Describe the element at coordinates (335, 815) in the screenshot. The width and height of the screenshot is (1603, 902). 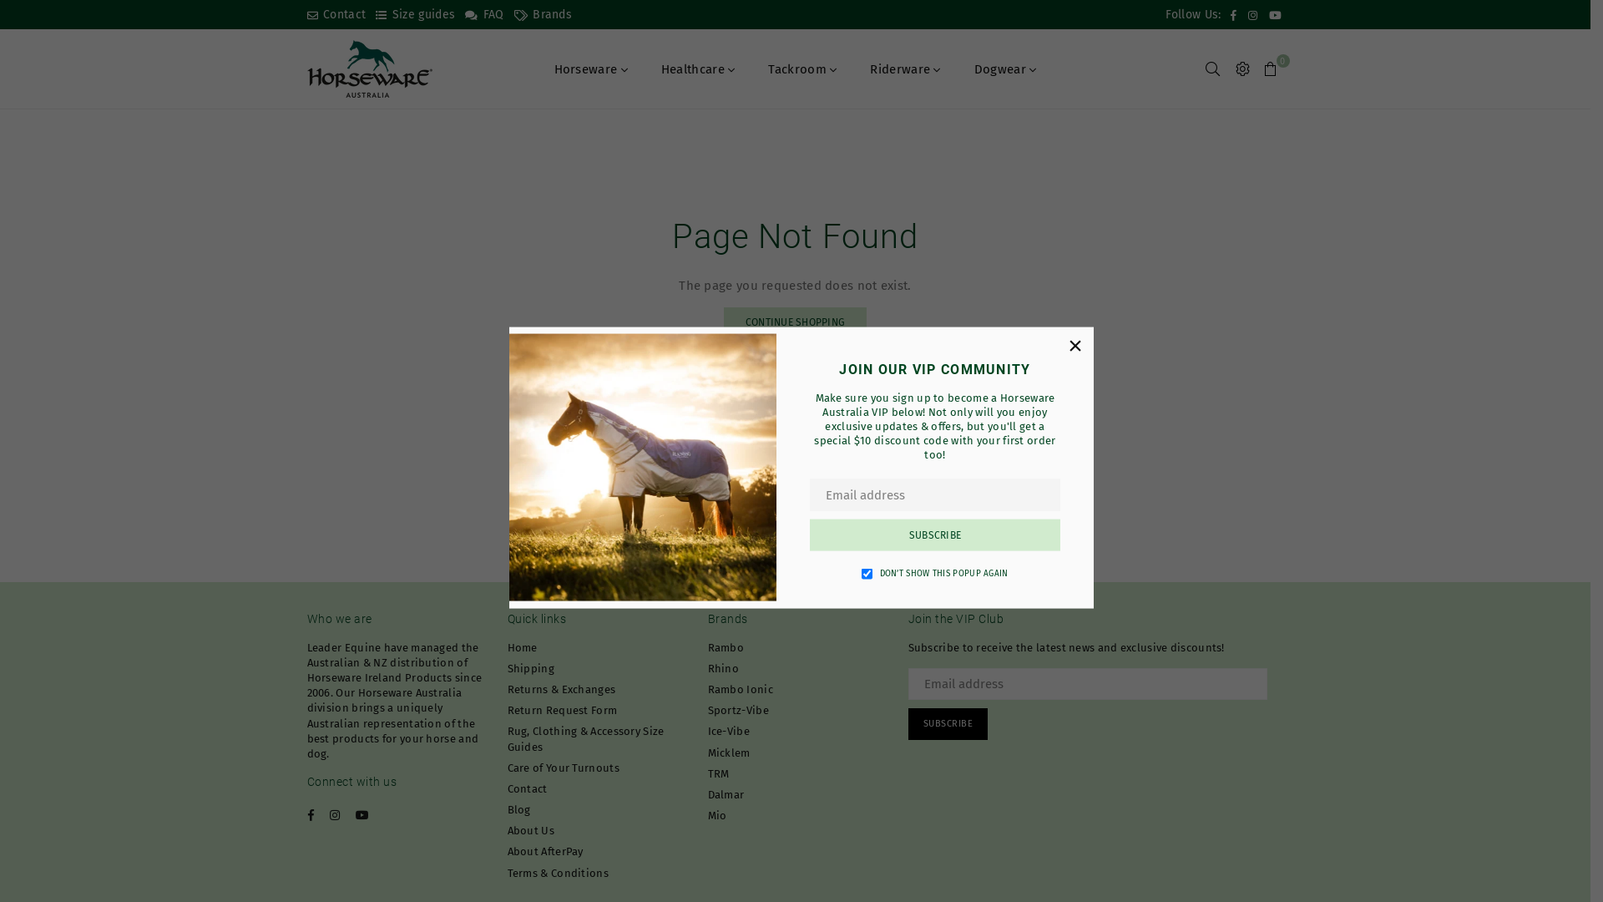
I see `Instagram` at that location.